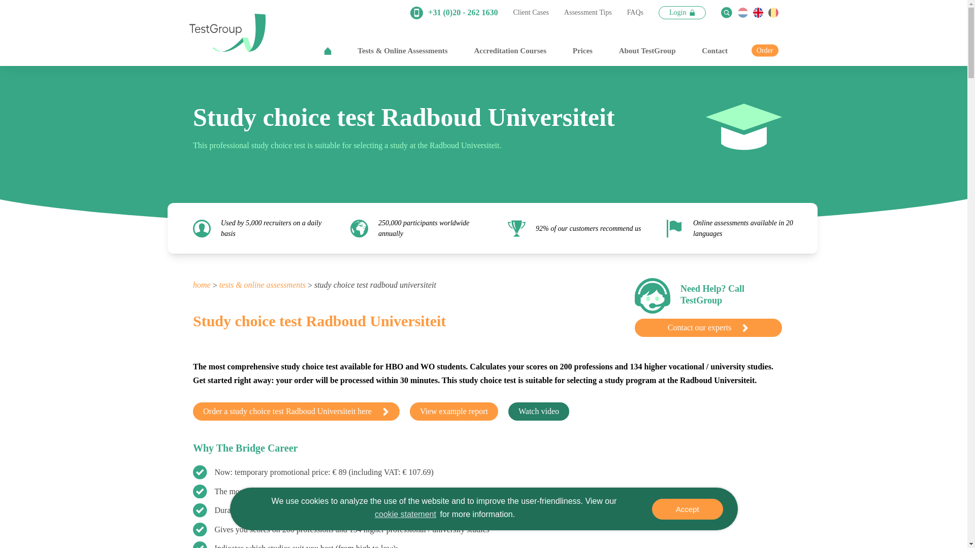  Describe the element at coordinates (227, 32) in the screenshot. I see `TestGroup` at that location.